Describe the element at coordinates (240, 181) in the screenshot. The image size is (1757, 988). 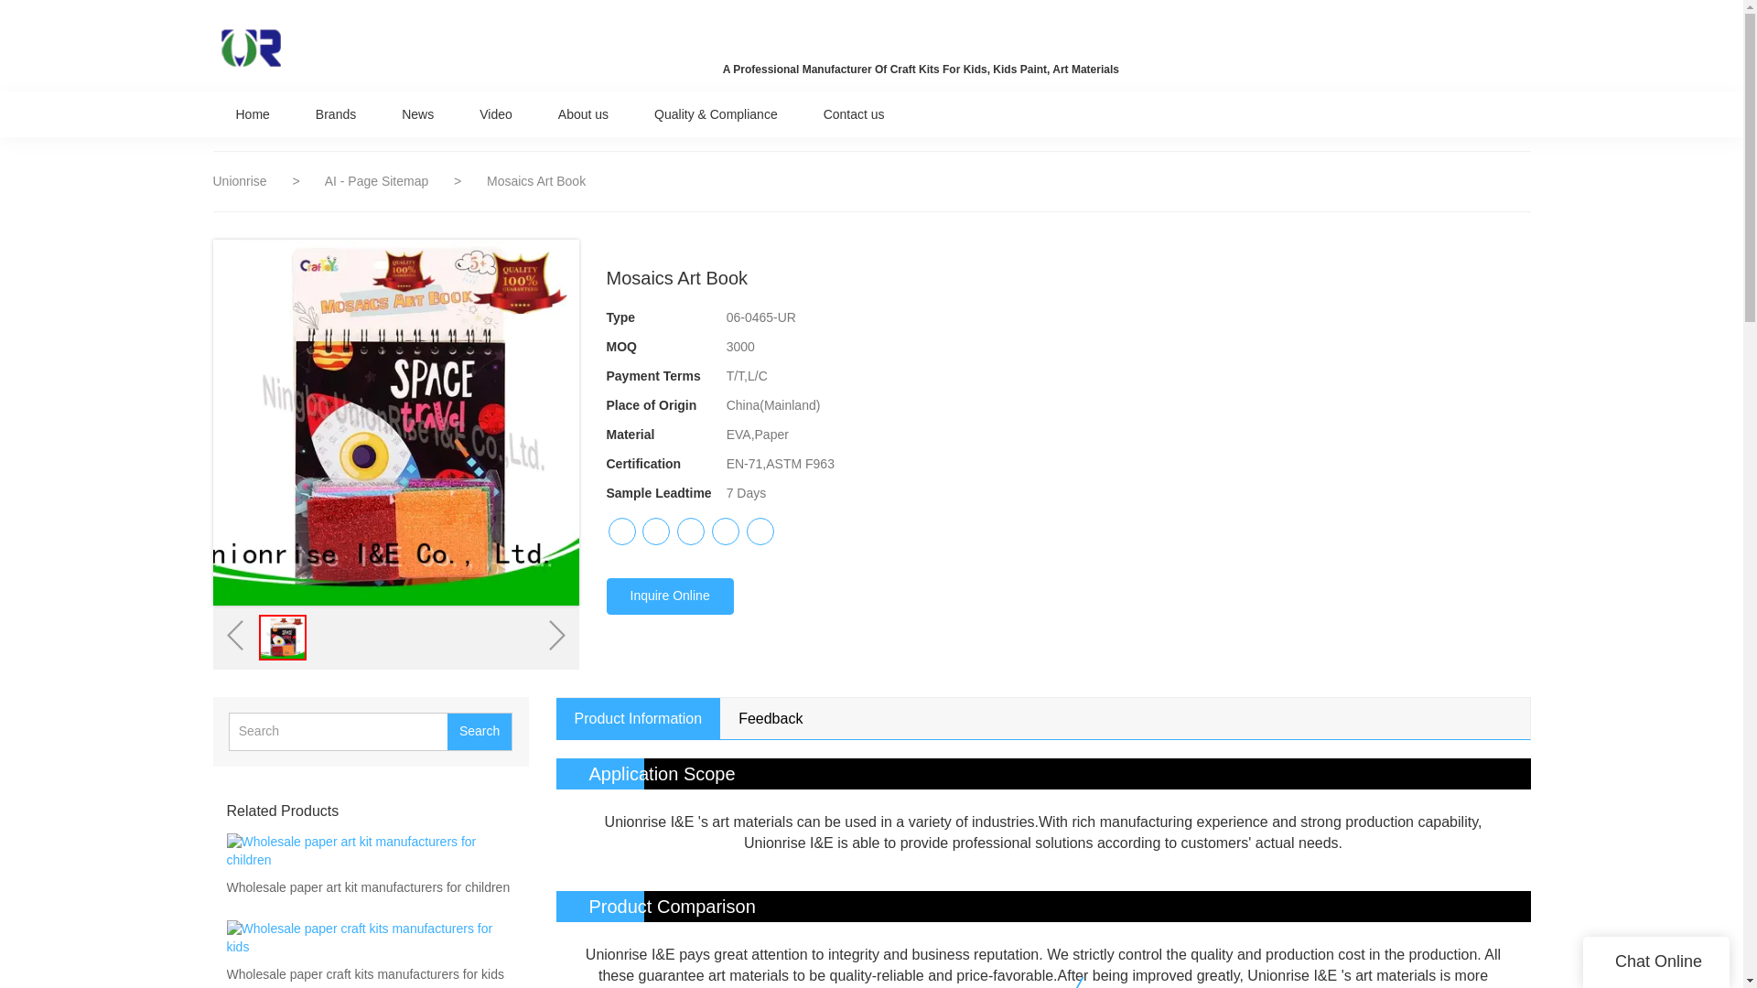
I see `Unionrise` at that location.